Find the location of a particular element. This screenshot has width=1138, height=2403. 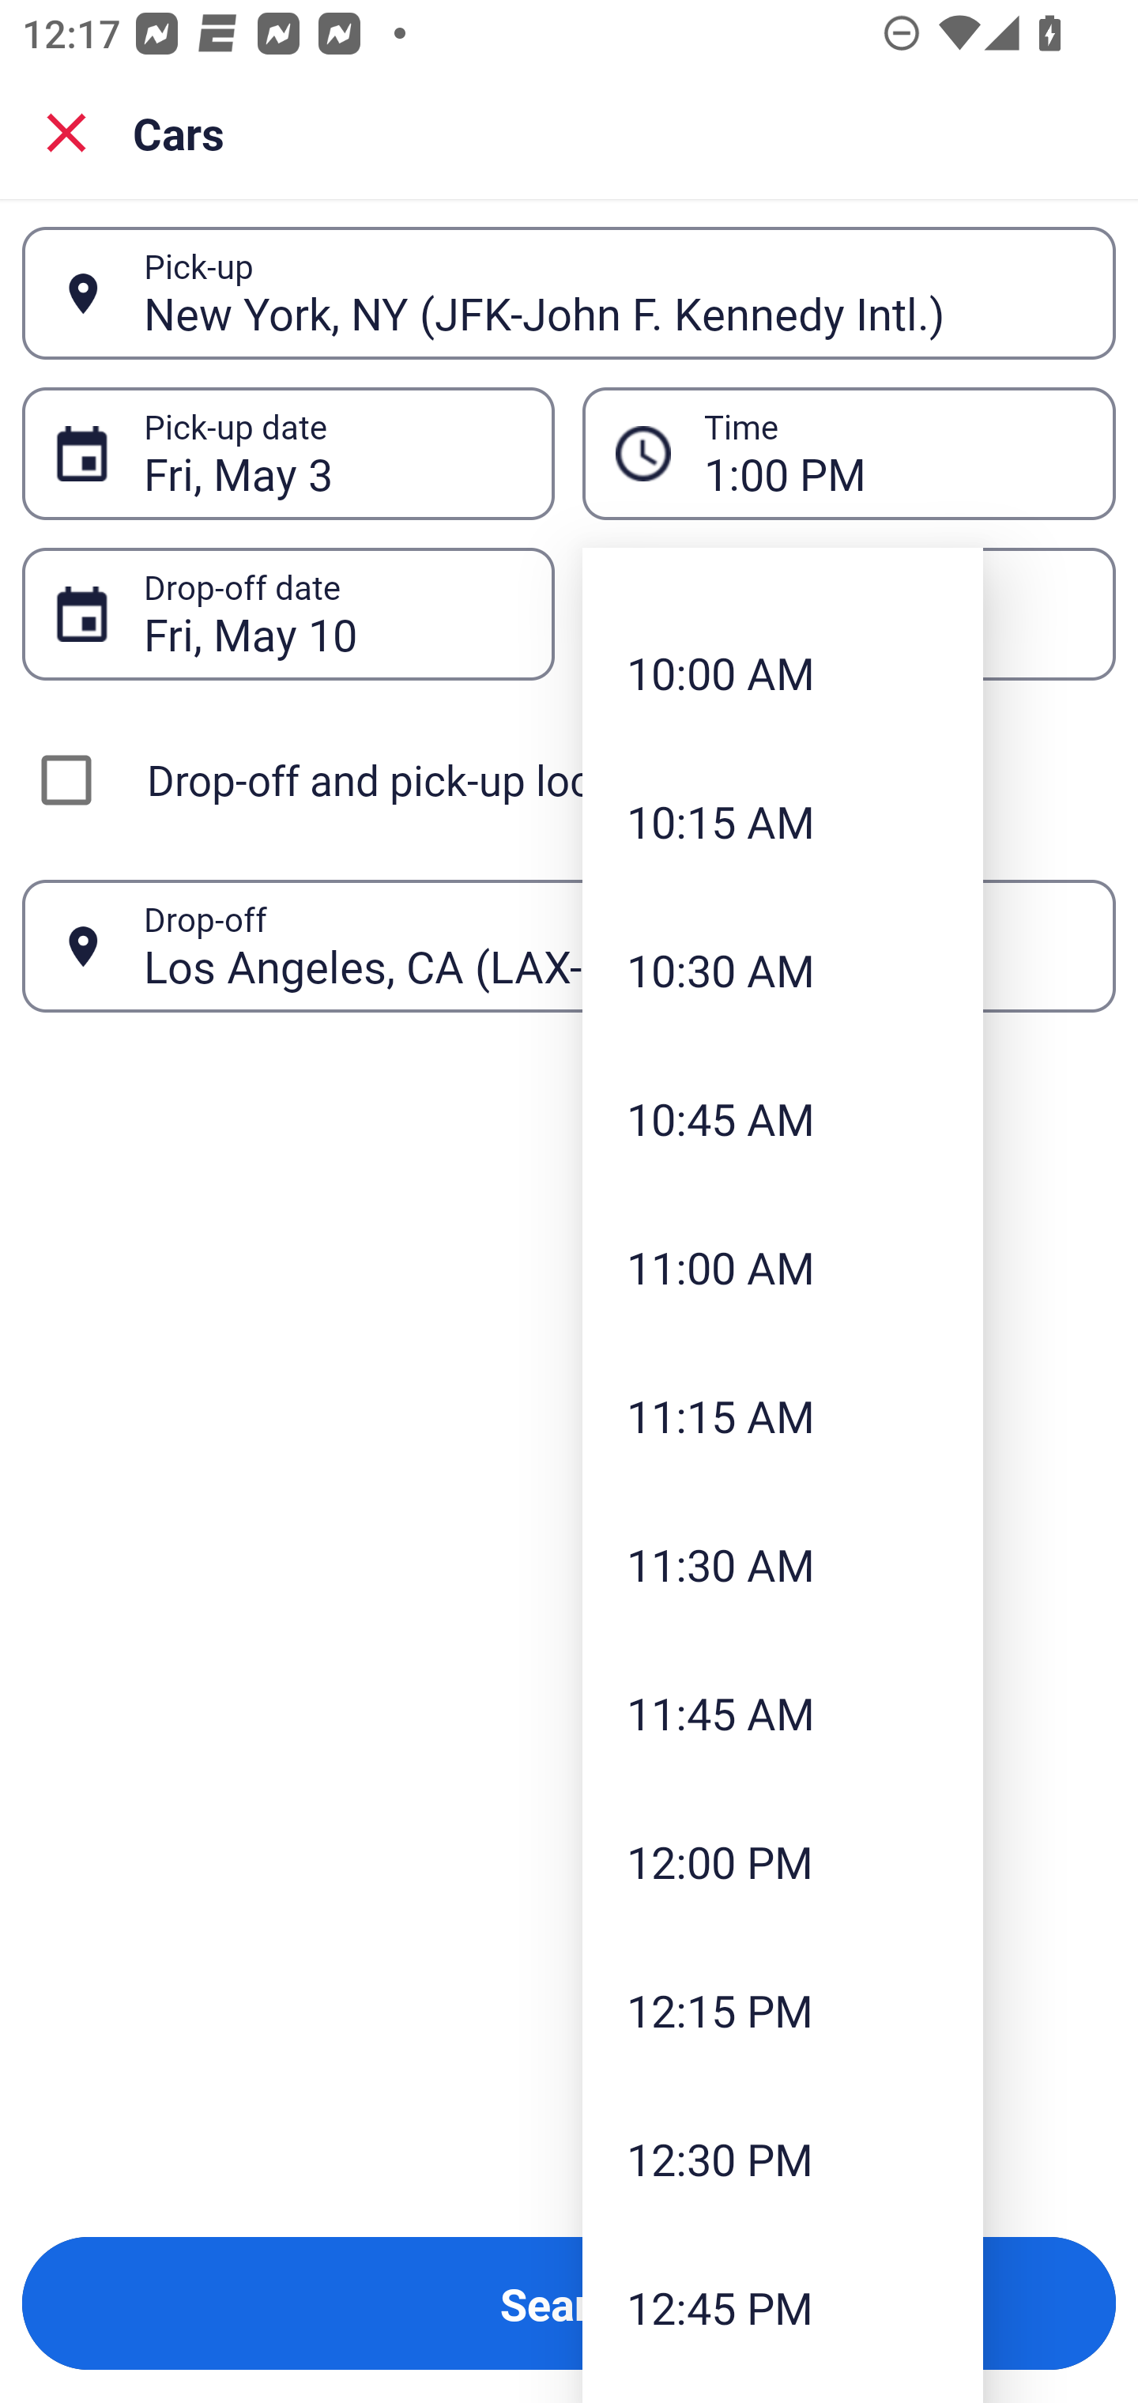

12:15 PM is located at coordinates (782, 2009).